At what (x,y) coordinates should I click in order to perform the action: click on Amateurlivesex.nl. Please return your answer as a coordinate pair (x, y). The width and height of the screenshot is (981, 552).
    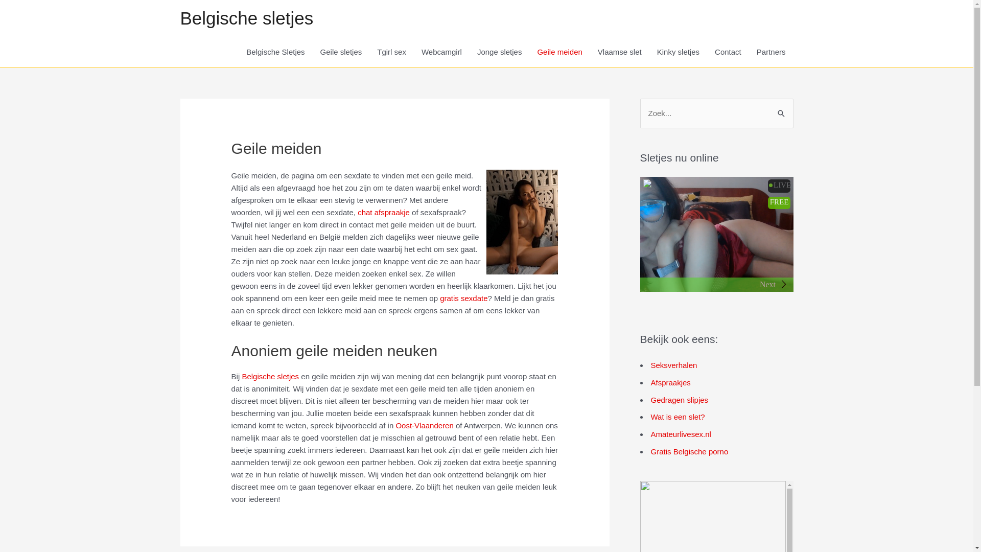
    Looking at the image, I should click on (681, 434).